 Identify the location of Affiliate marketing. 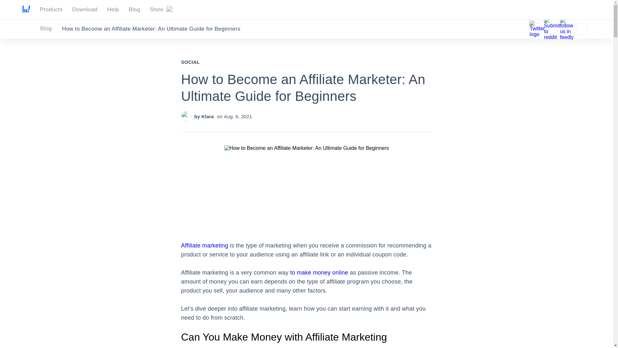
(204, 246).